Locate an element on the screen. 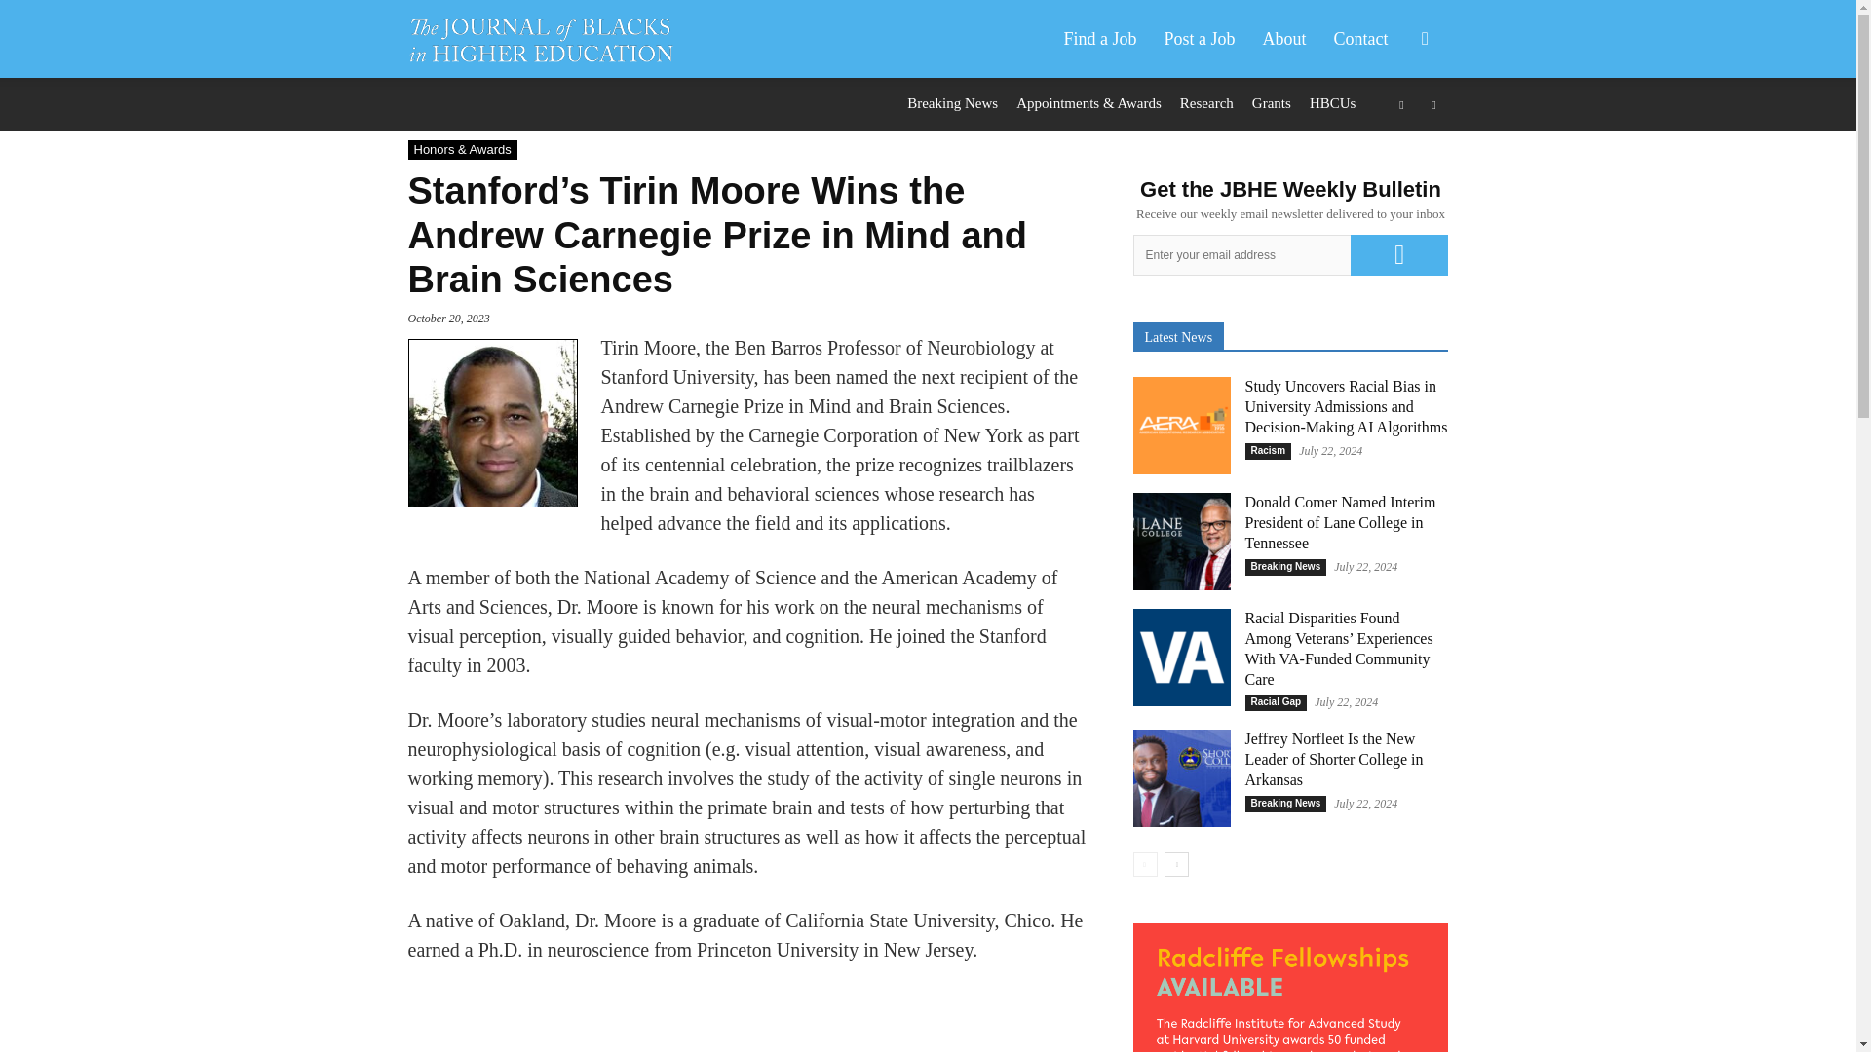 This screenshot has height=1052, width=1871. HBCUs is located at coordinates (1333, 103).